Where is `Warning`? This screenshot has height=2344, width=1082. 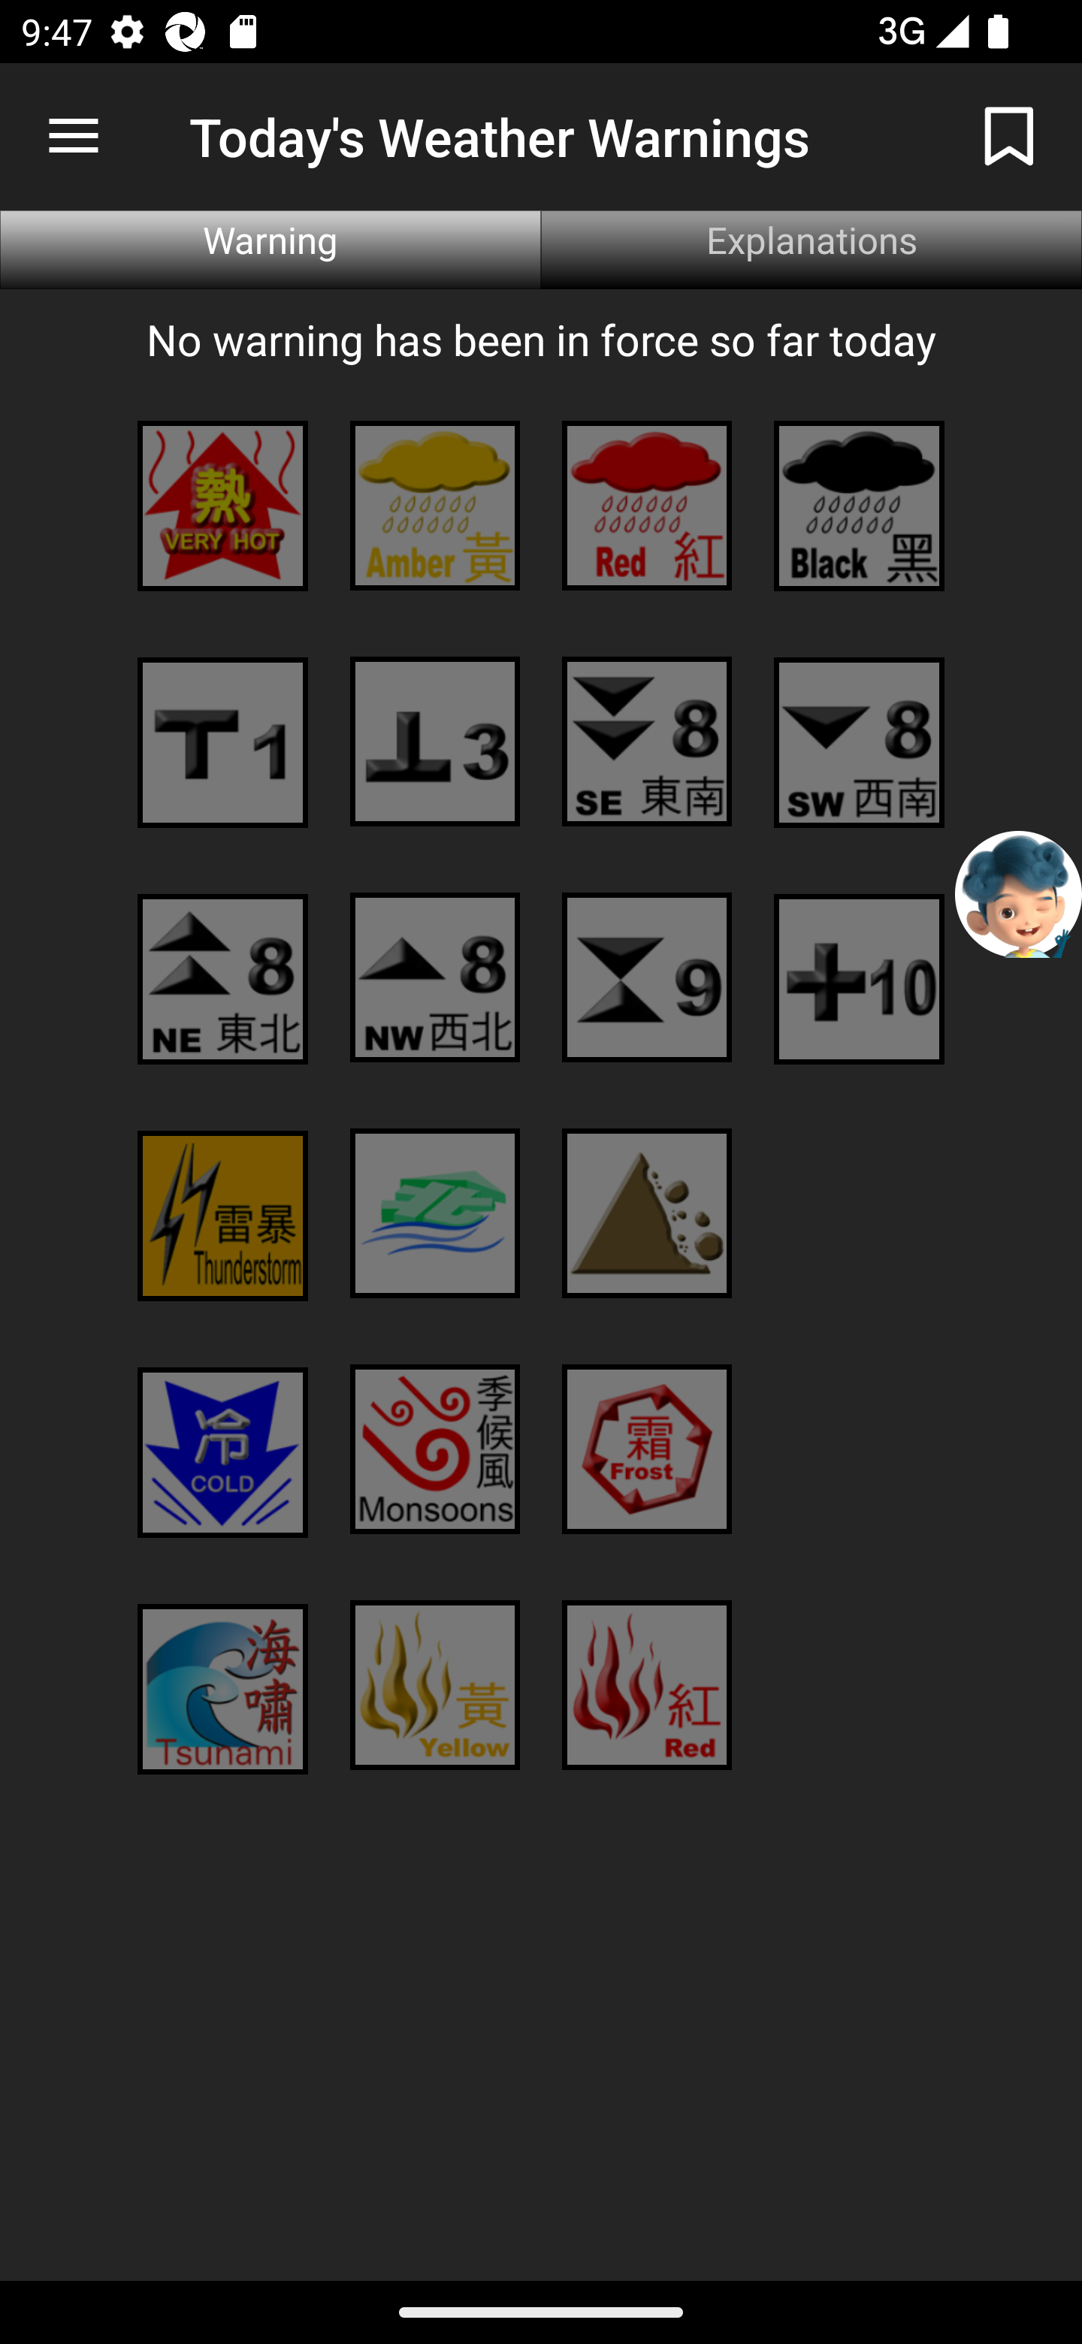
Warning is located at coordinates (270, 249).